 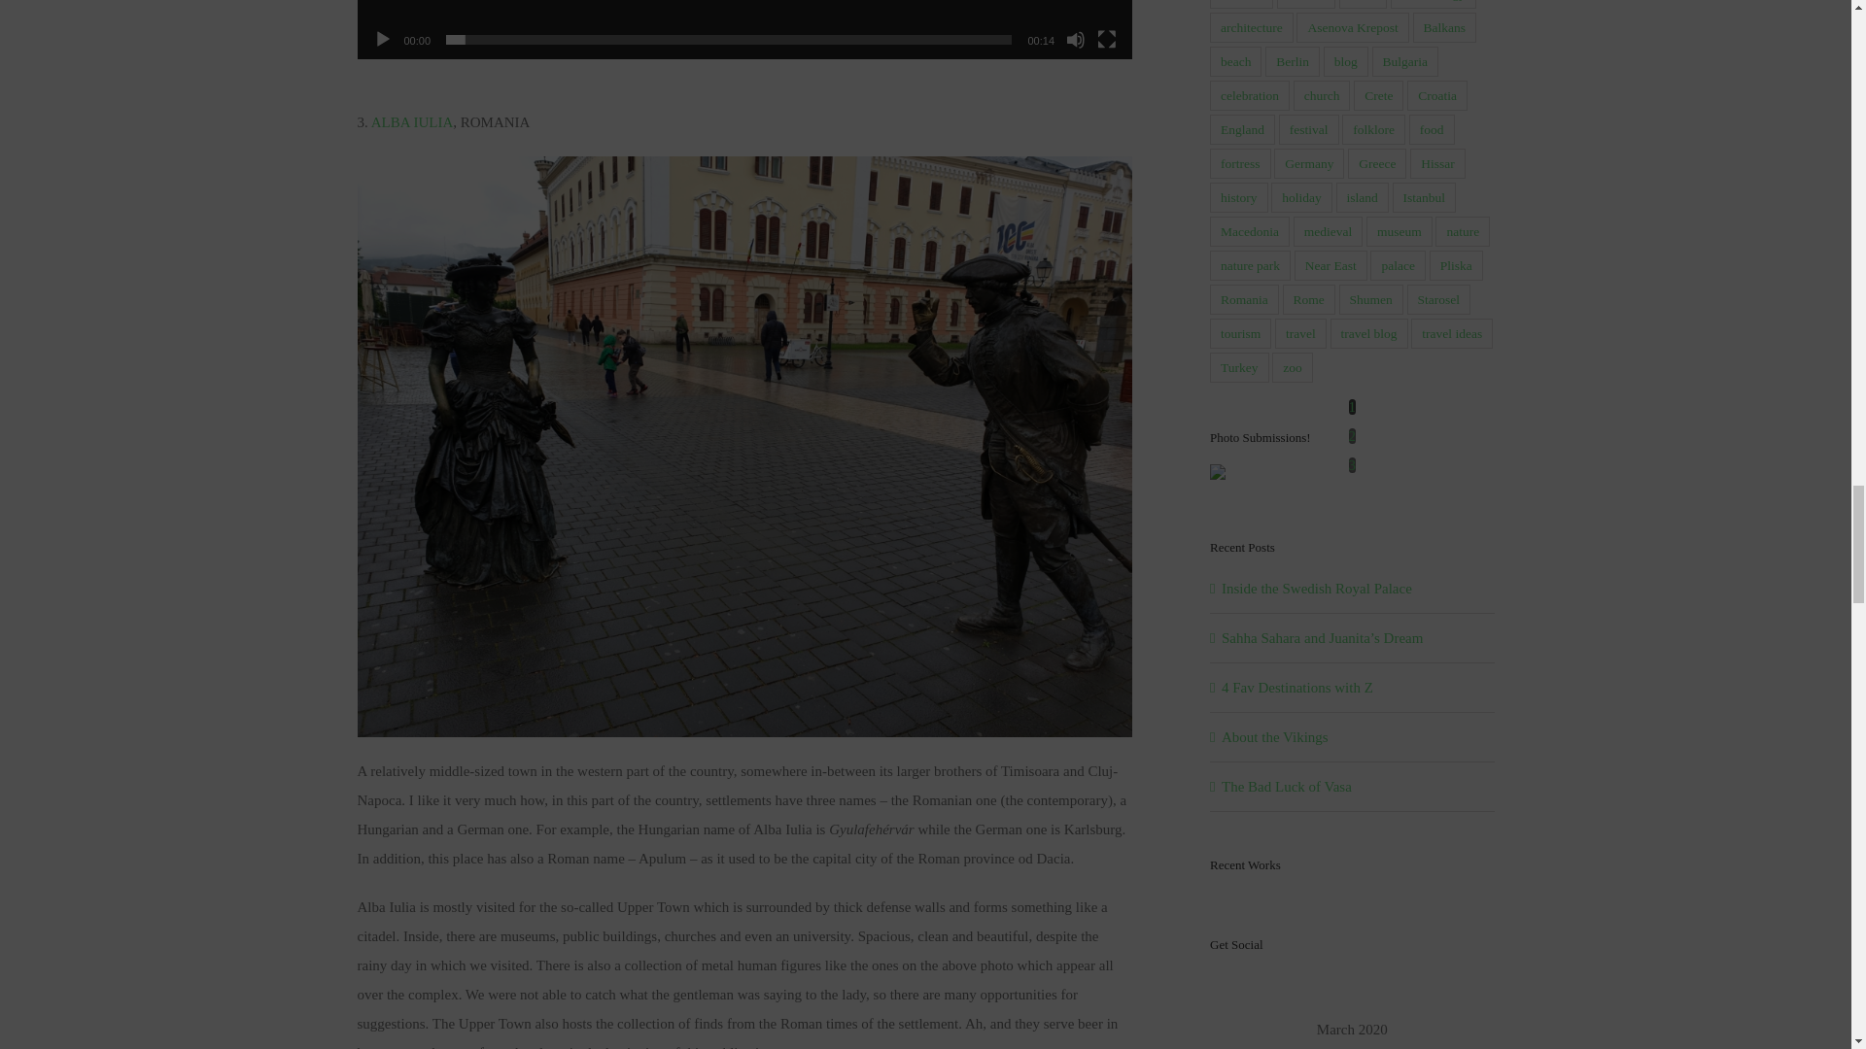 What do you see at coordinates (383, 39) in the screenshot?
I see `Play` at bounding box center [383, 39].